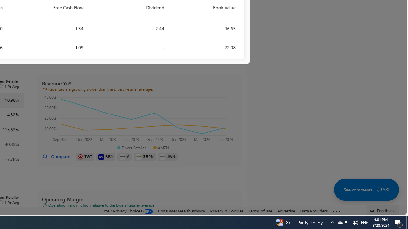 The width and height of the screenshot is (408, 229). What do you see at coordinates (260, 211) in the screenshot?
I see `Terms of use` at bounding box center [260, 211].